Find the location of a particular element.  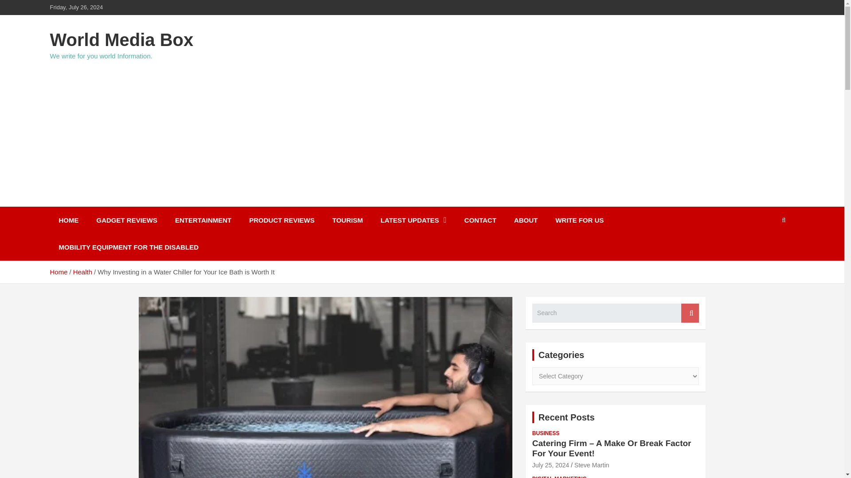

Search is located at coordinates (690, 313).